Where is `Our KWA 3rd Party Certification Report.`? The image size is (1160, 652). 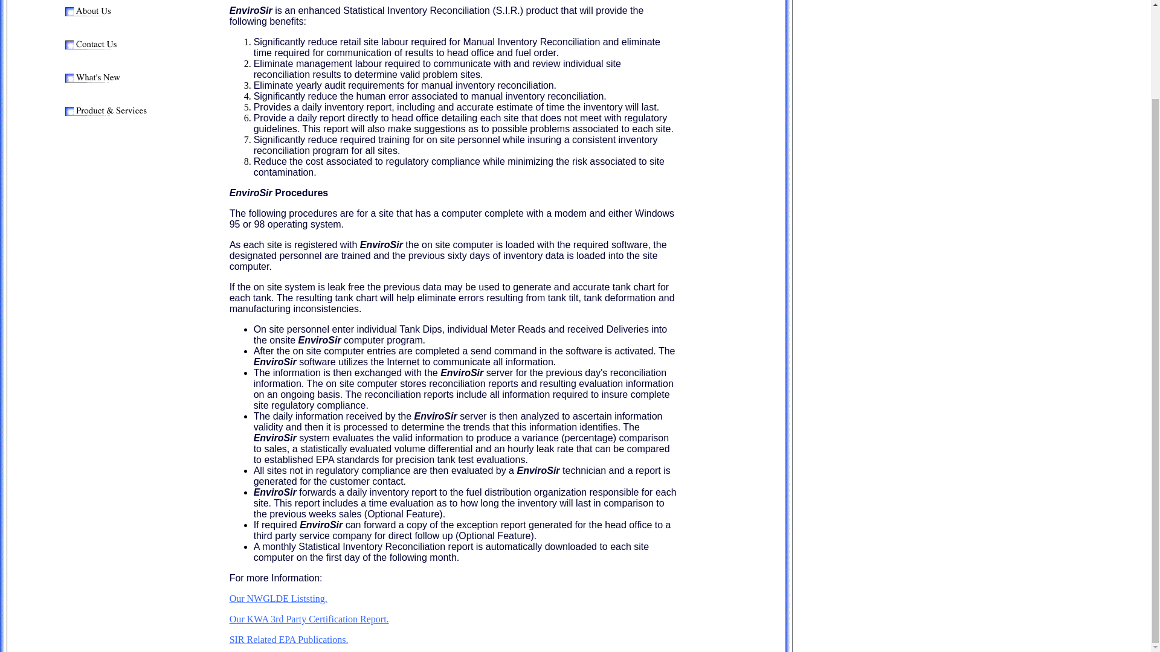 Our KWA 3rd Party Certification Report. is located at coordinates (309, 619).